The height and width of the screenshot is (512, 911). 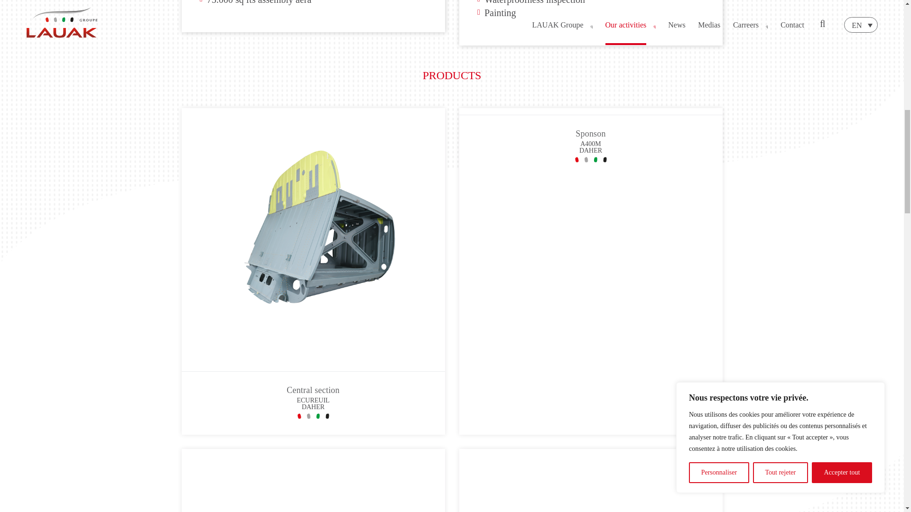 I want to click on assemblage-pieces-07, so click(x=313, y=481).